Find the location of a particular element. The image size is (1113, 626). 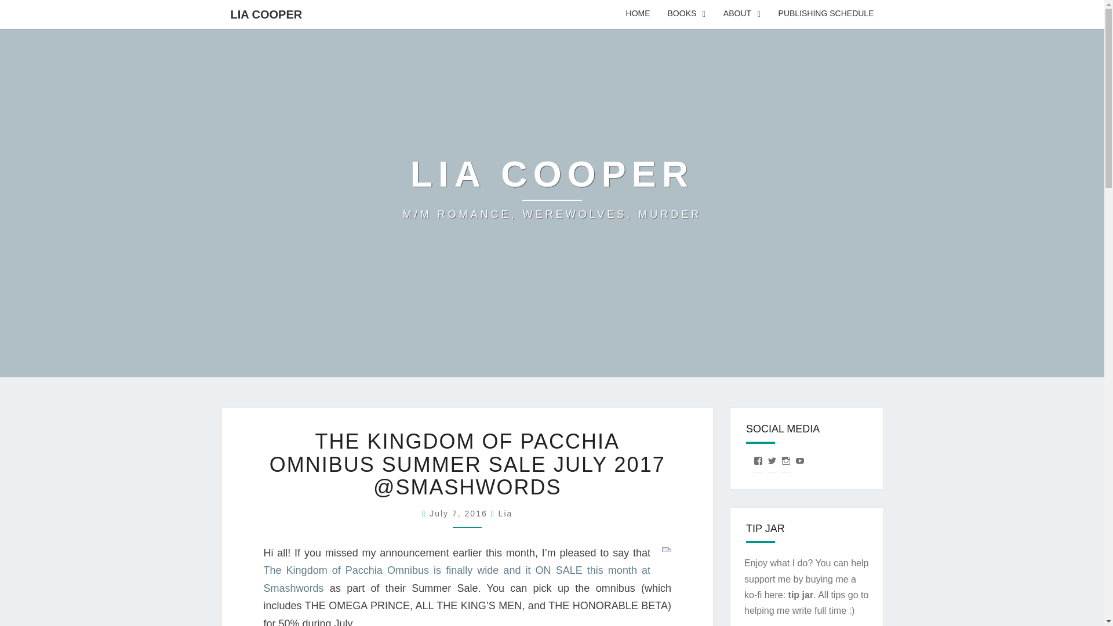

tip jar is located at coordinates (801, 595).